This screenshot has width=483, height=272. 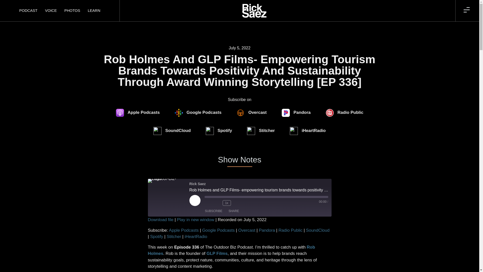 I want to click on Download file, so click(x=160, y=220).